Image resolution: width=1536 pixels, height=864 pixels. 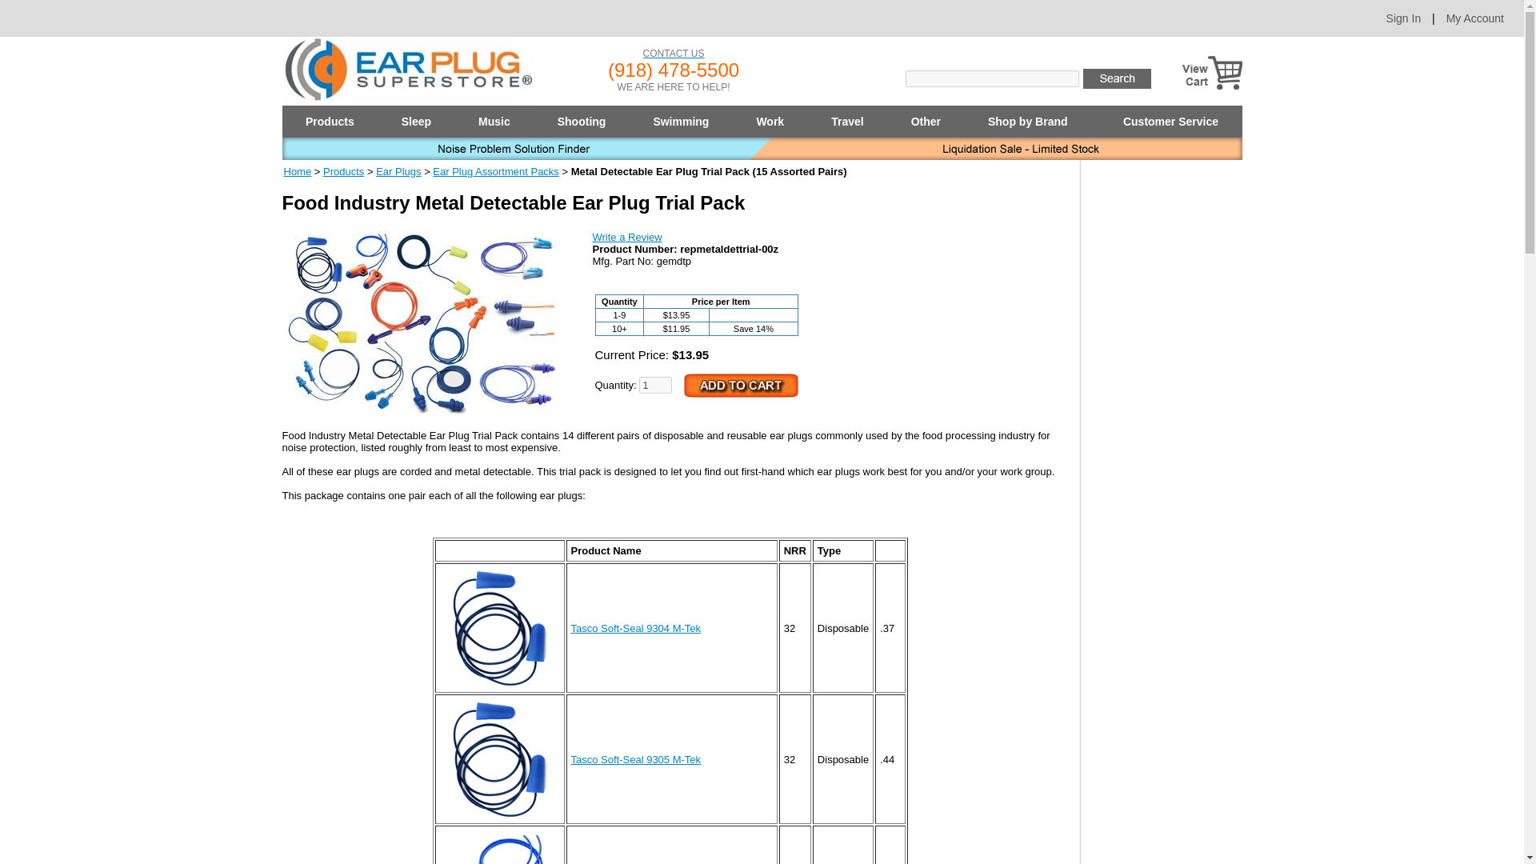 I want to click on search, so click(x=1117, y=78).